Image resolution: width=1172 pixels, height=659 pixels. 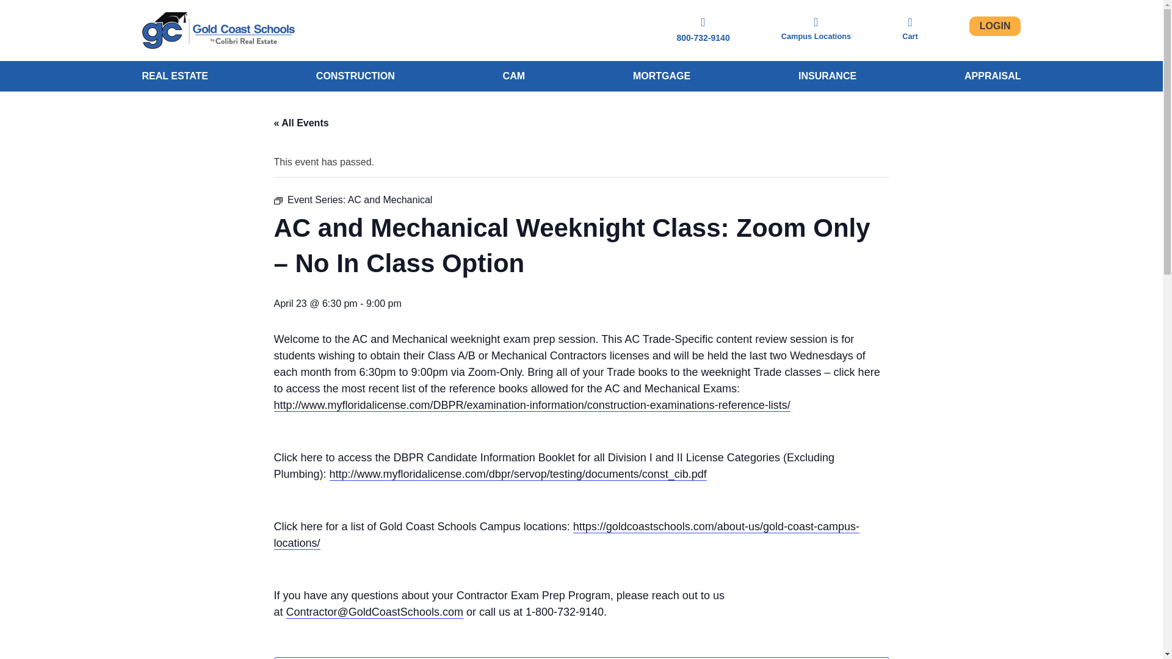 I want to click on 800-732-9140, so click(x=702, y=38).